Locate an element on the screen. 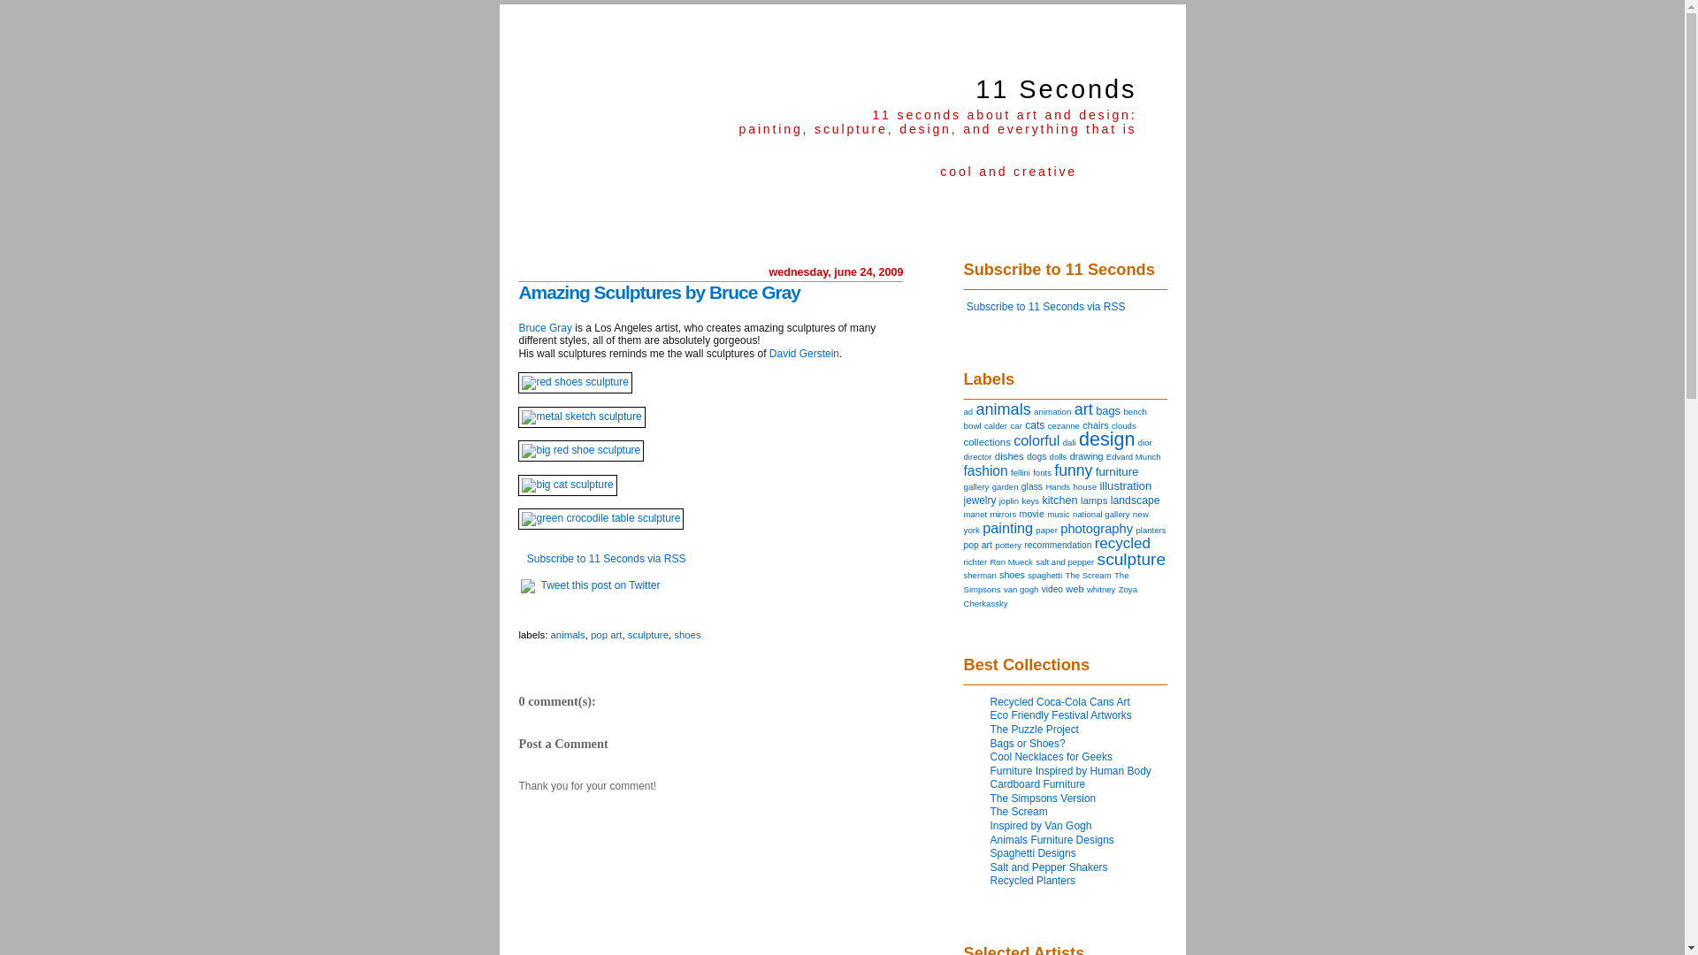 The height and width of the screenshot is (955, 1698). Furniture Inspired by Human Body is located at coordinates (1071, 771).